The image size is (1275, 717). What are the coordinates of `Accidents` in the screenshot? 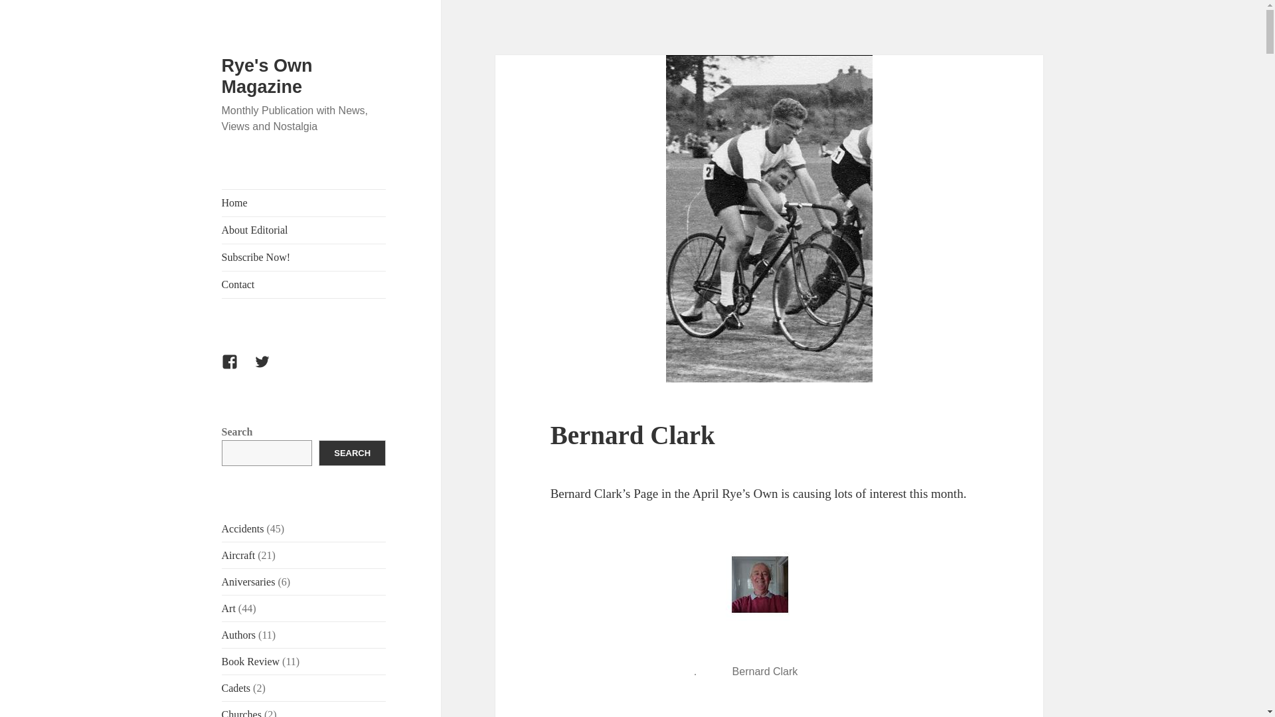 It's located at (243, 528).